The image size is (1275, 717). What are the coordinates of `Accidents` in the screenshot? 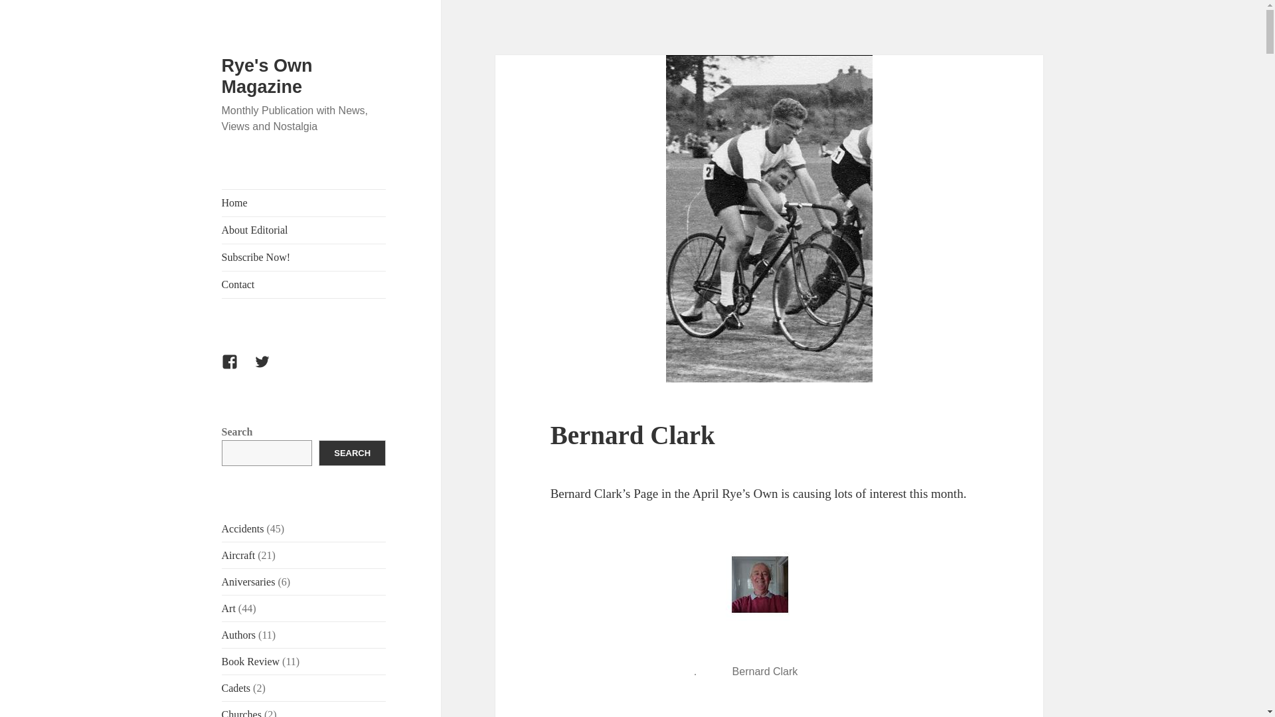 It's located at (243, 528).